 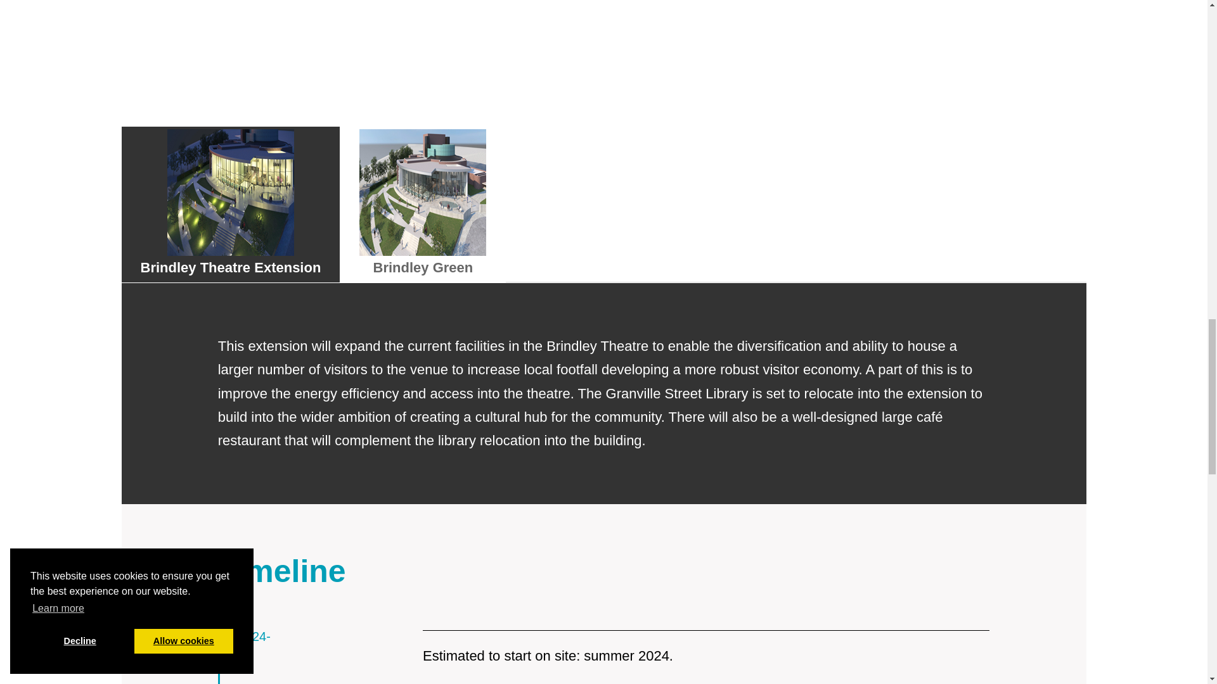 What do you see at coordinates (422, 204) in the screenshot?
I see `Brindley Green` at bounding box center [422, 204].